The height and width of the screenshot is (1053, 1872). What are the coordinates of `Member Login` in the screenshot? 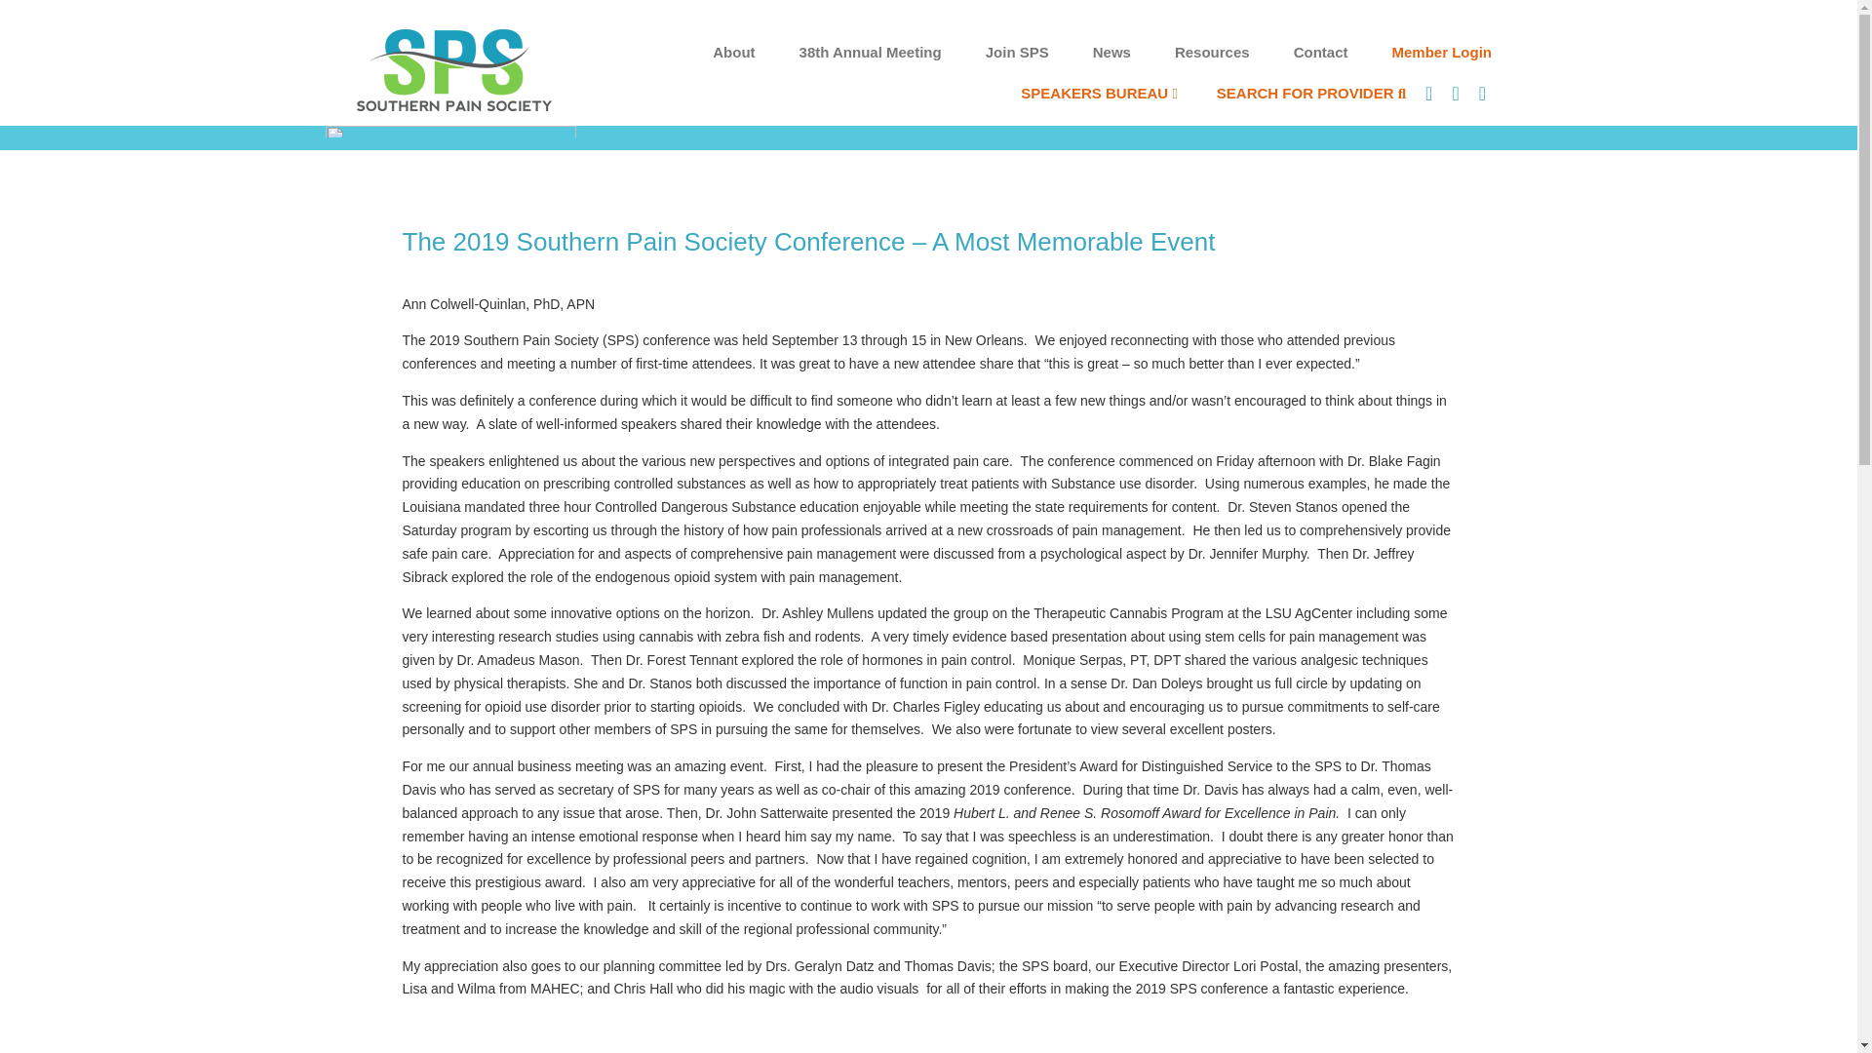 It's located at (1441, 53).